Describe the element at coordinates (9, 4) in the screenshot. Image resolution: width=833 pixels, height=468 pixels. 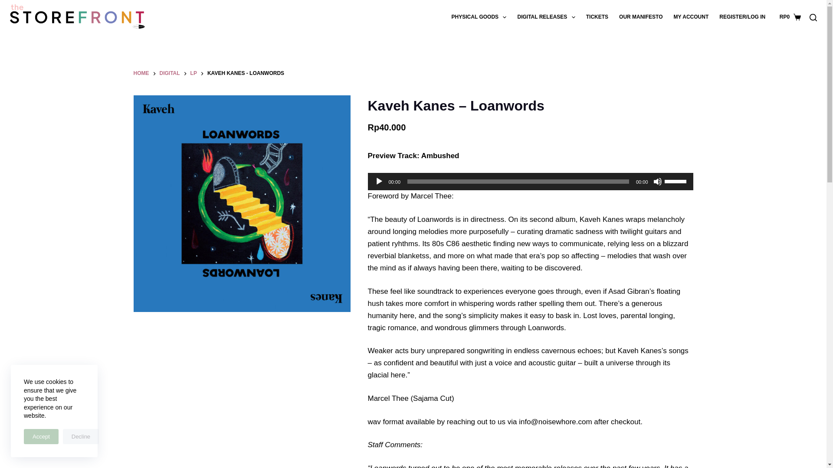
I see `Skip to content` at that location.